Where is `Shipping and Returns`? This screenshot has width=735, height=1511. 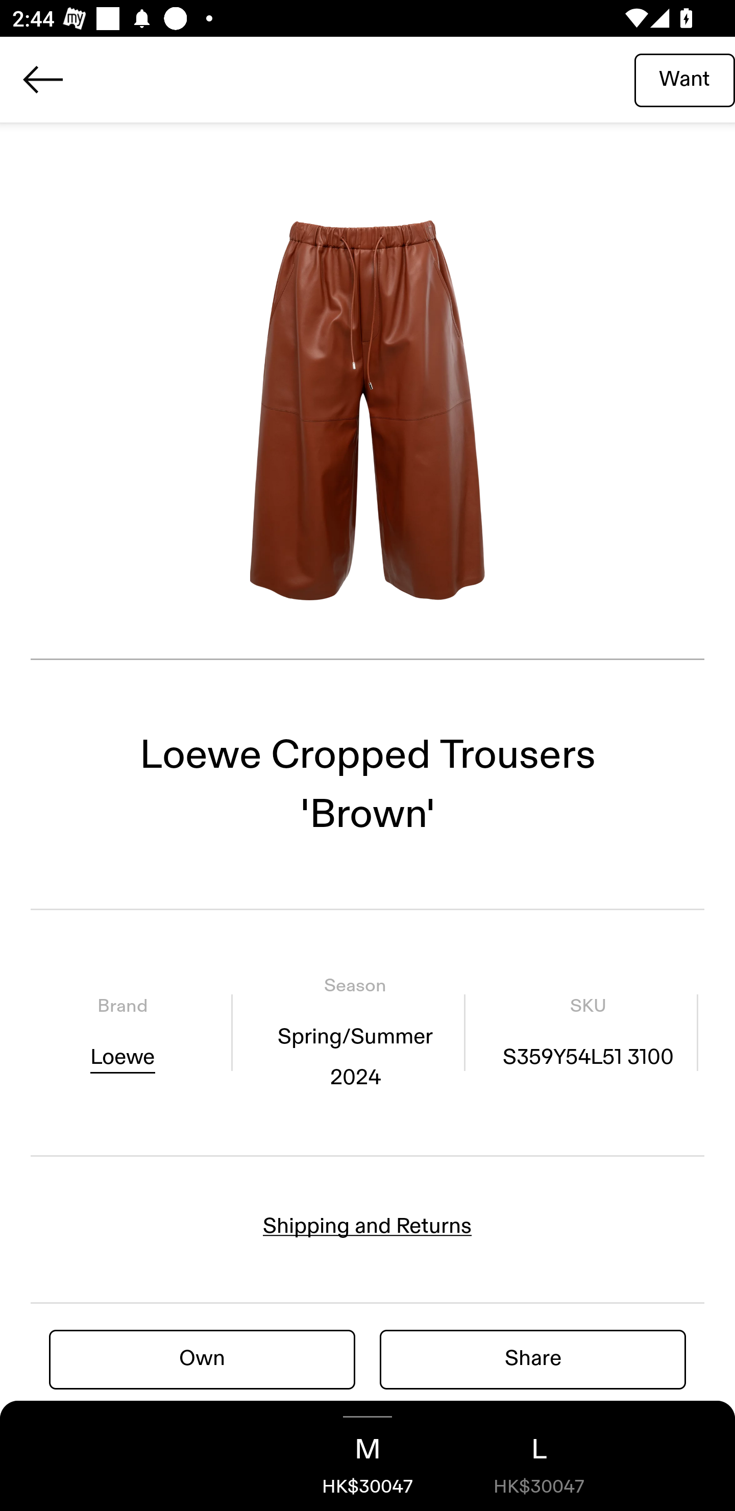
Shipping and Returns is located at coordinates (367, 1226).